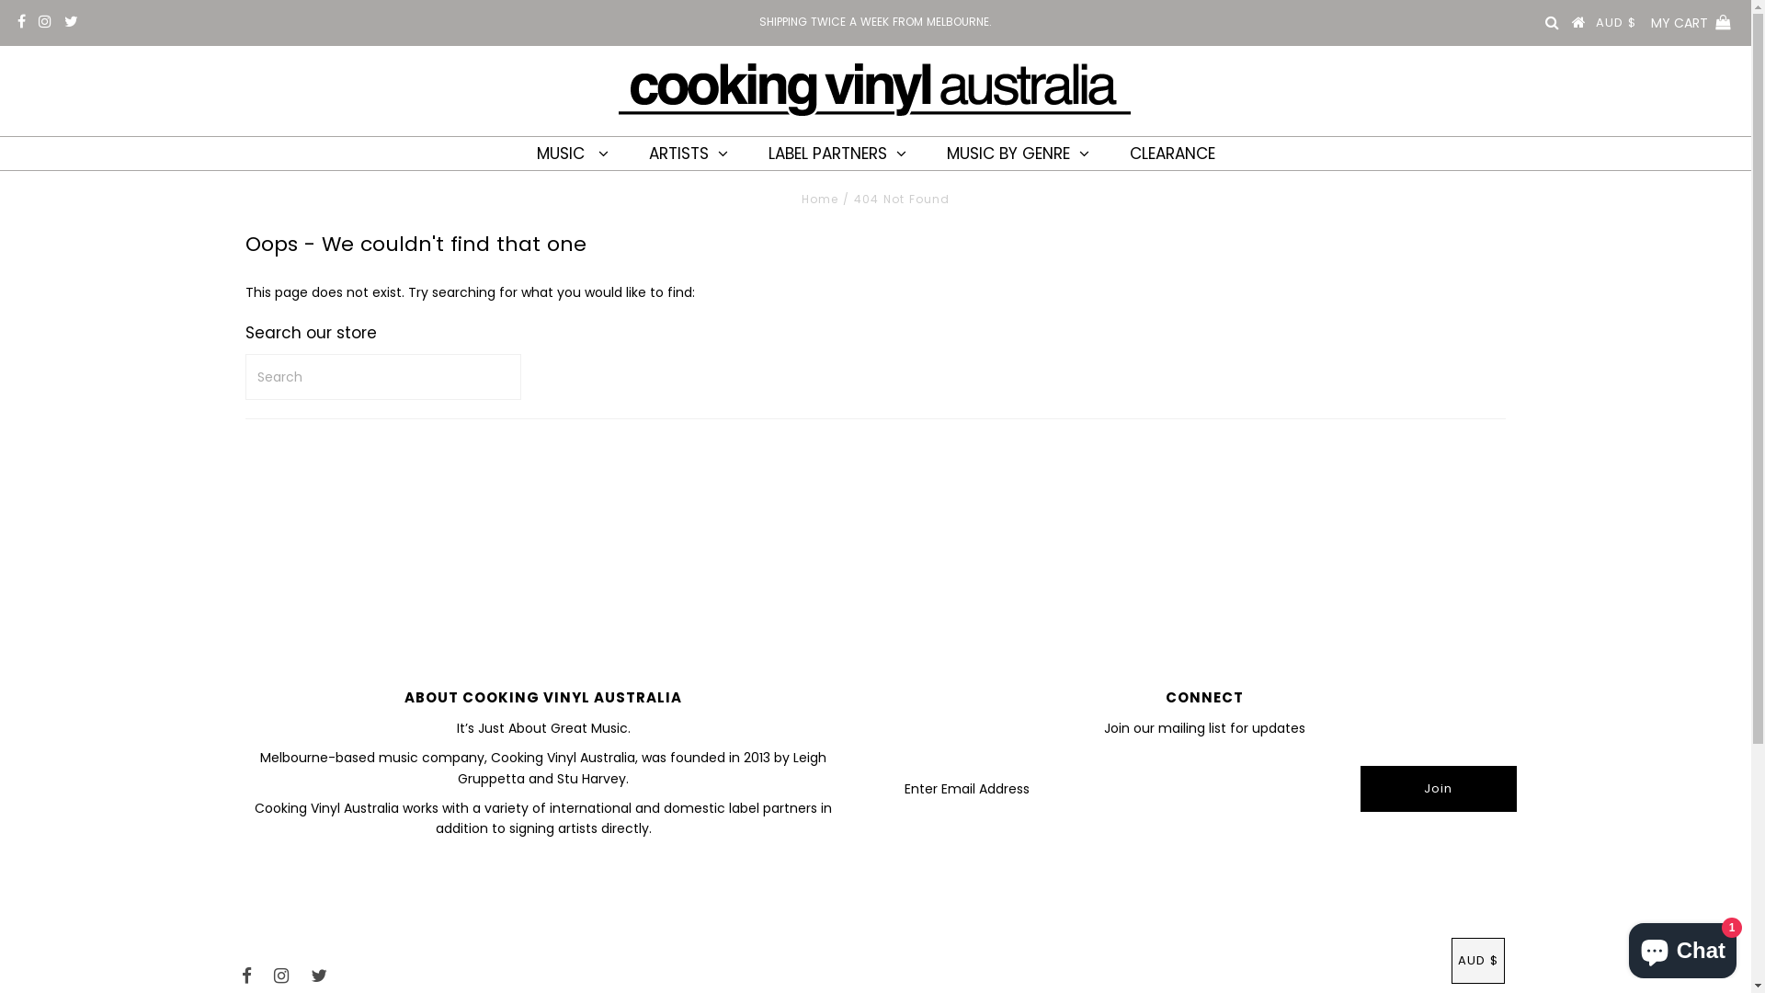 The image size is (1765, 993). I want to click on LABEL PARTNERS, so click(837, 154).